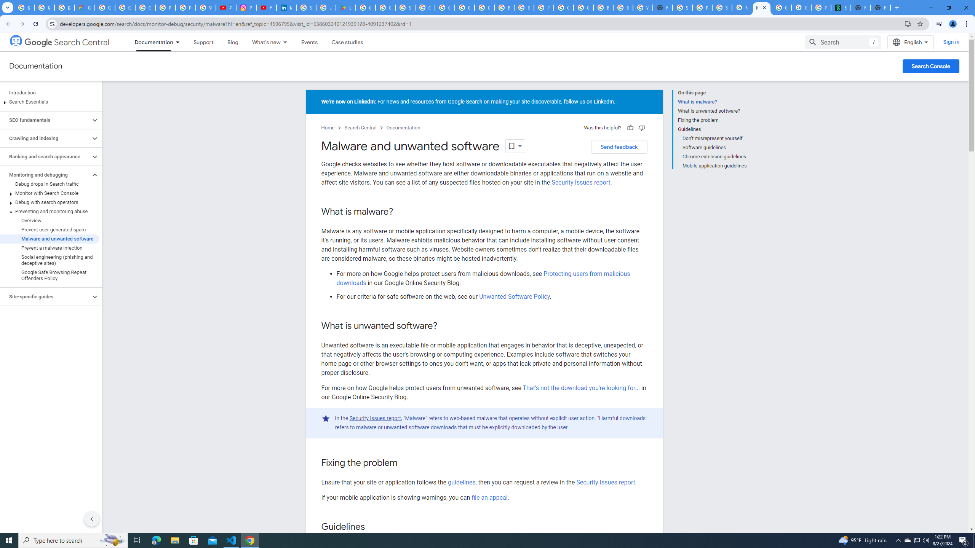 The width and height of the screenshot is (975, 548). Describe the element at coordinates (186, 8) in the screenshot. I see `Privacy Help Center - Policies Help` at that location.